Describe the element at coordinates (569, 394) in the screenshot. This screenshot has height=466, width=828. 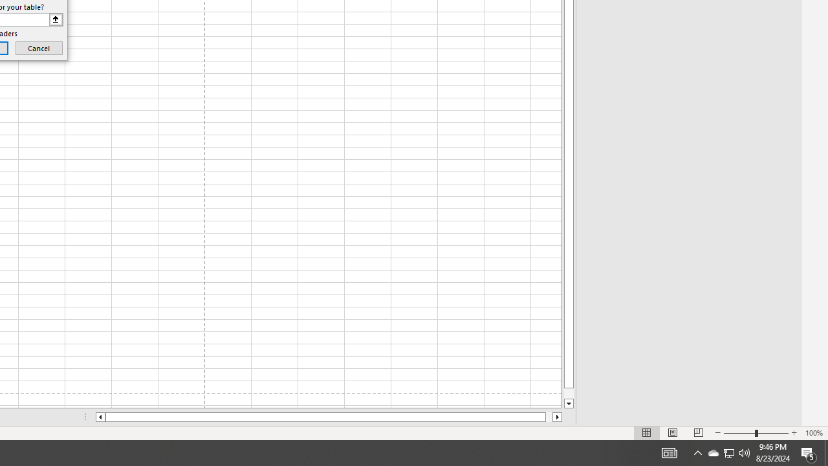
I see `Page down` at that location.